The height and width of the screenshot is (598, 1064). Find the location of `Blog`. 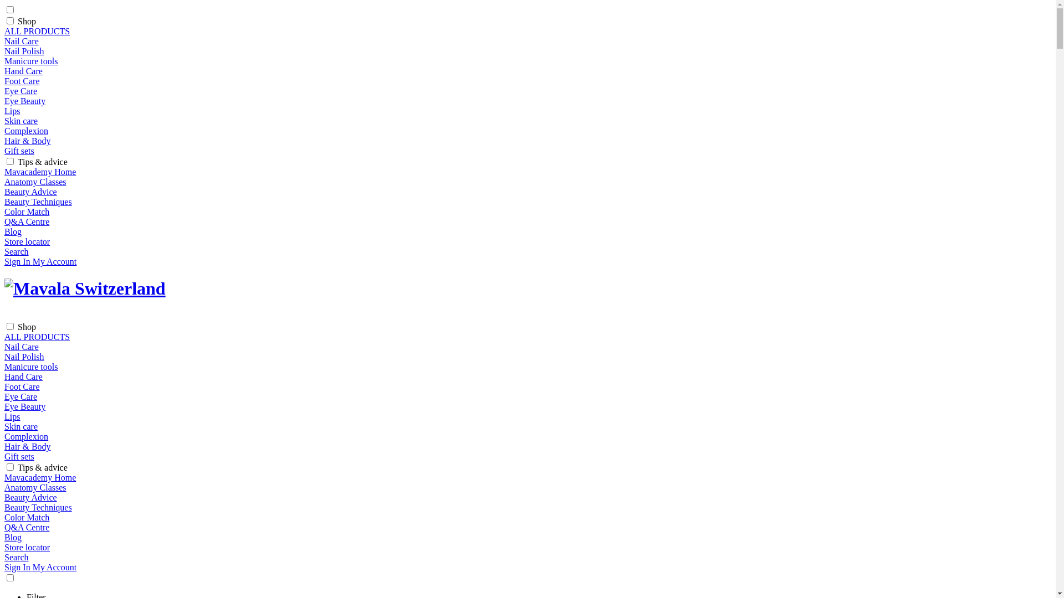

Blog is located at coordinates (13, 231).